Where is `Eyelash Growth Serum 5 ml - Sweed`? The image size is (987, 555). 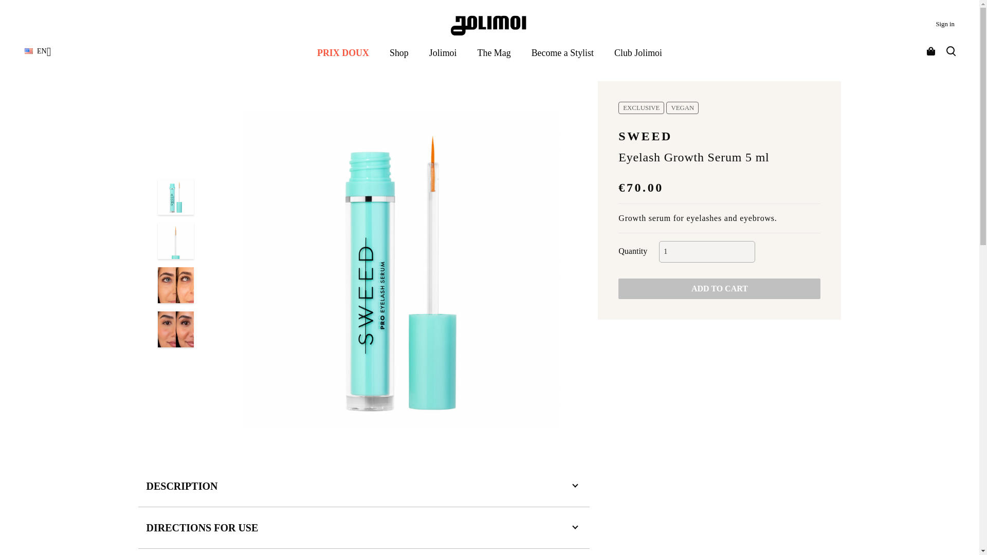
Eyelash Growth Serum 5 ml - Sweed is located at coordinates (176, 196).